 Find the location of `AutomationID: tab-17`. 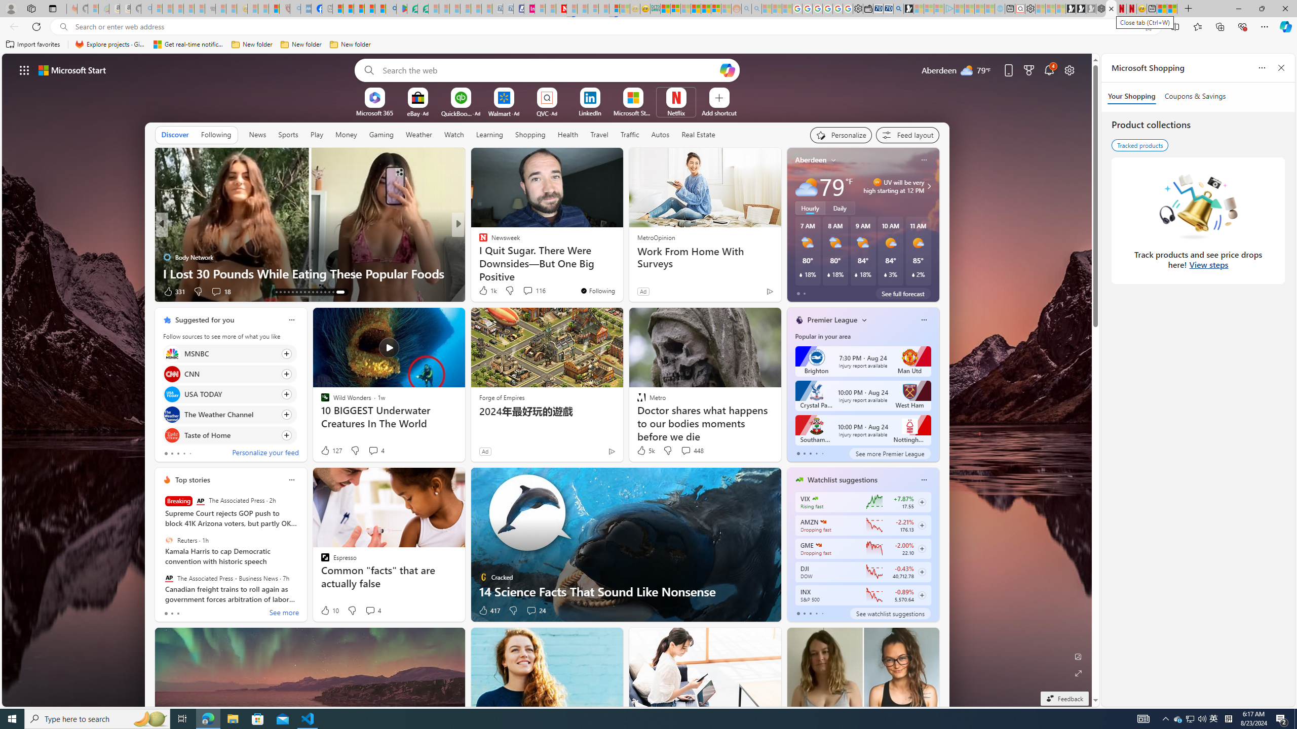

AutomationID: tab-17 is located at coordinates (292, 292).